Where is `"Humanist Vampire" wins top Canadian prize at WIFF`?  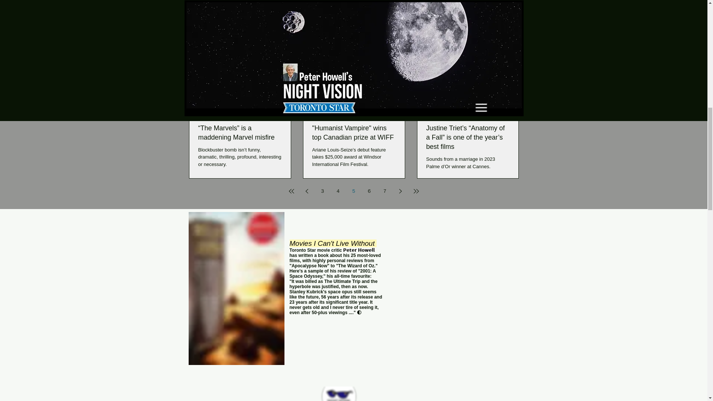
"Humanist Vampire" wins top Canadian prize at WIFF is located at coordinates (354, 132).